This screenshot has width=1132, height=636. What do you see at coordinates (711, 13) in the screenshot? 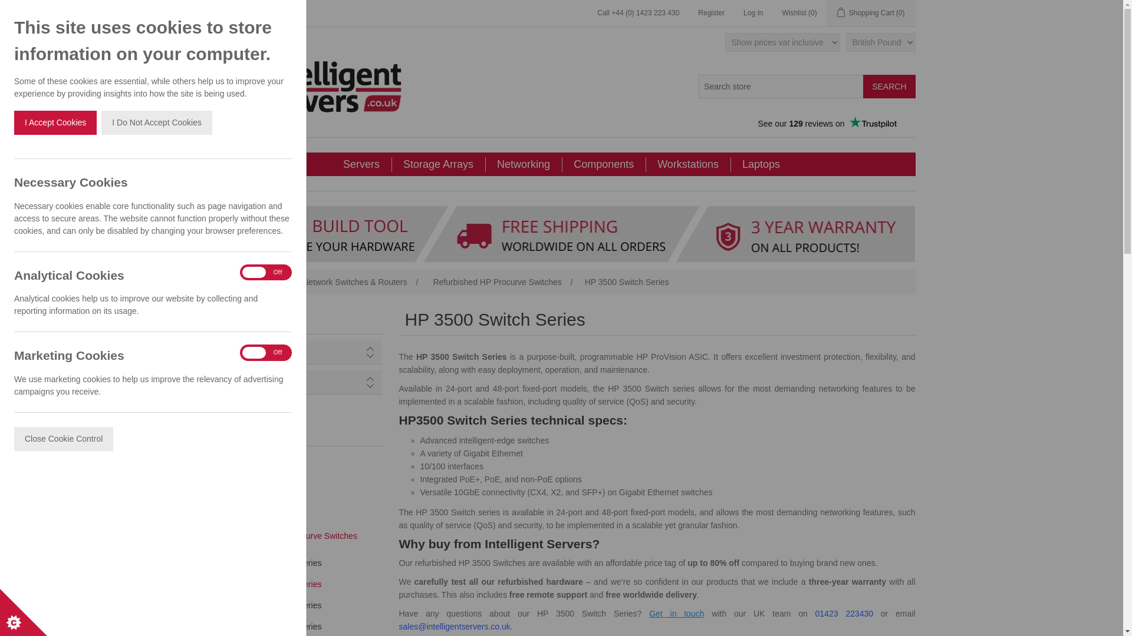
I see `Register` at bounding box center [711, 13].